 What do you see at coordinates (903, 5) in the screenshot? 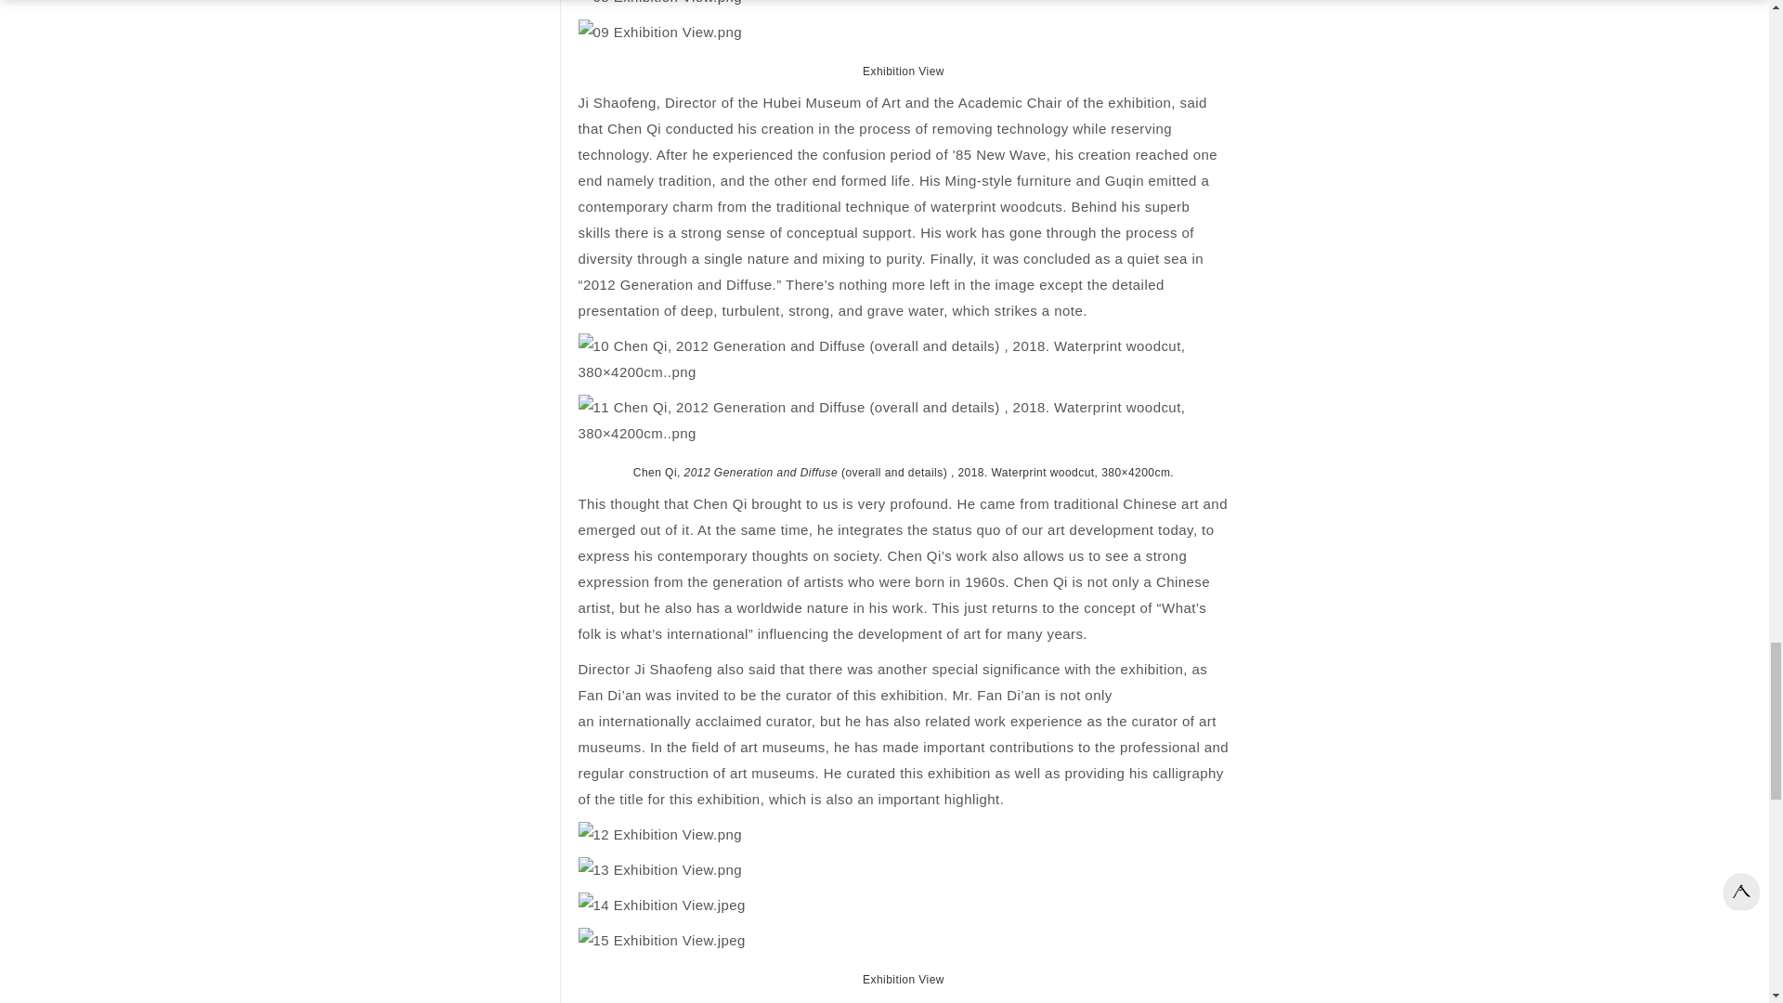
I see `08 Exhibition View.png` at bounding box center [903, 5].